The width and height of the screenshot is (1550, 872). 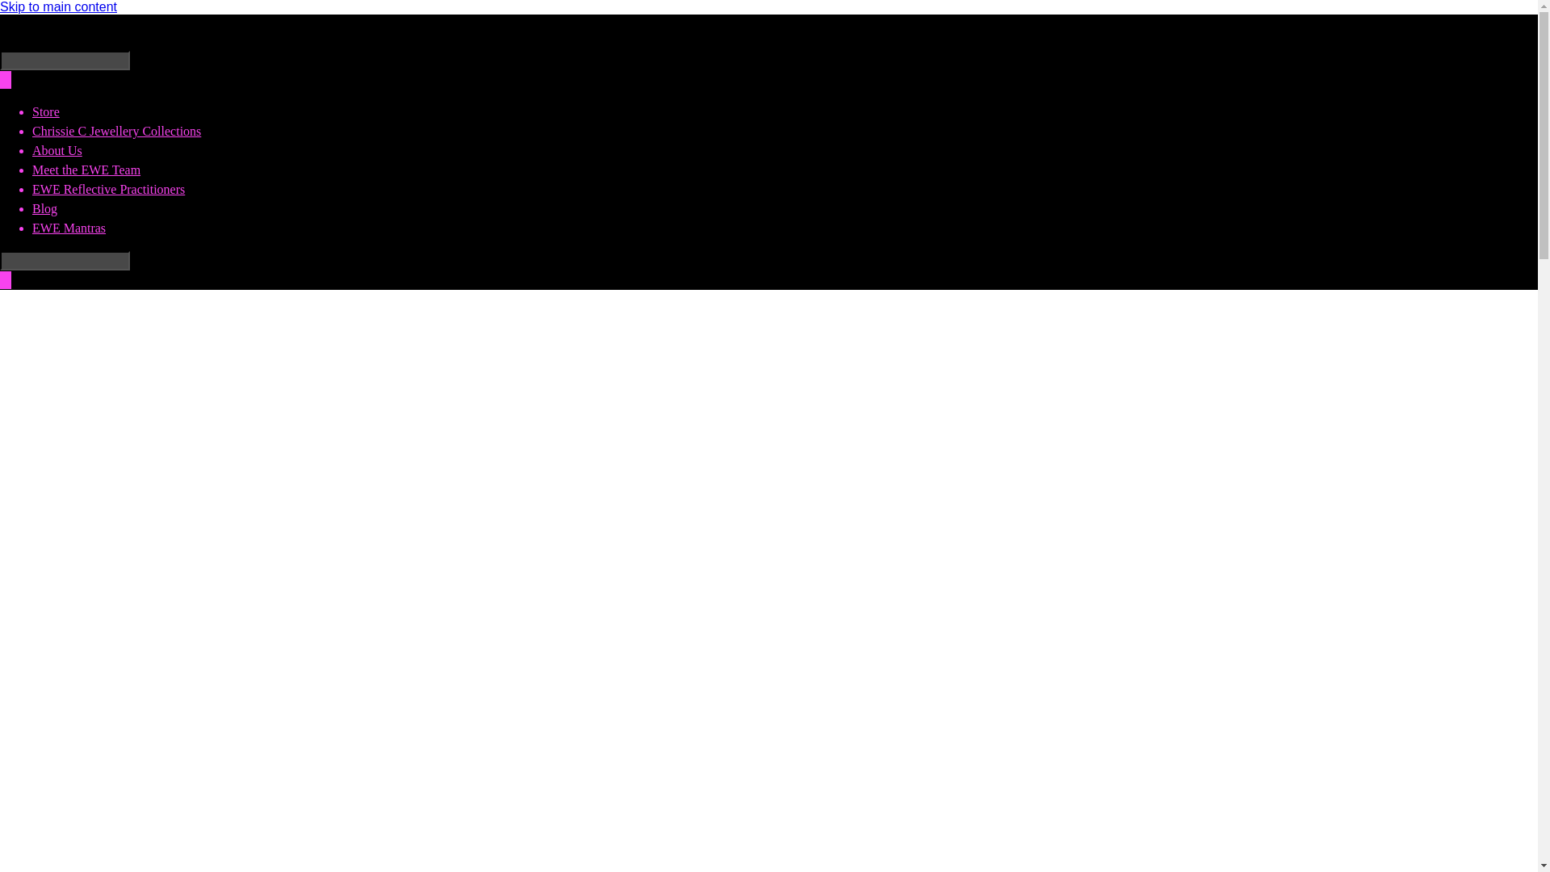 I want to click on Skip to main content, so click(x=58, y=6).